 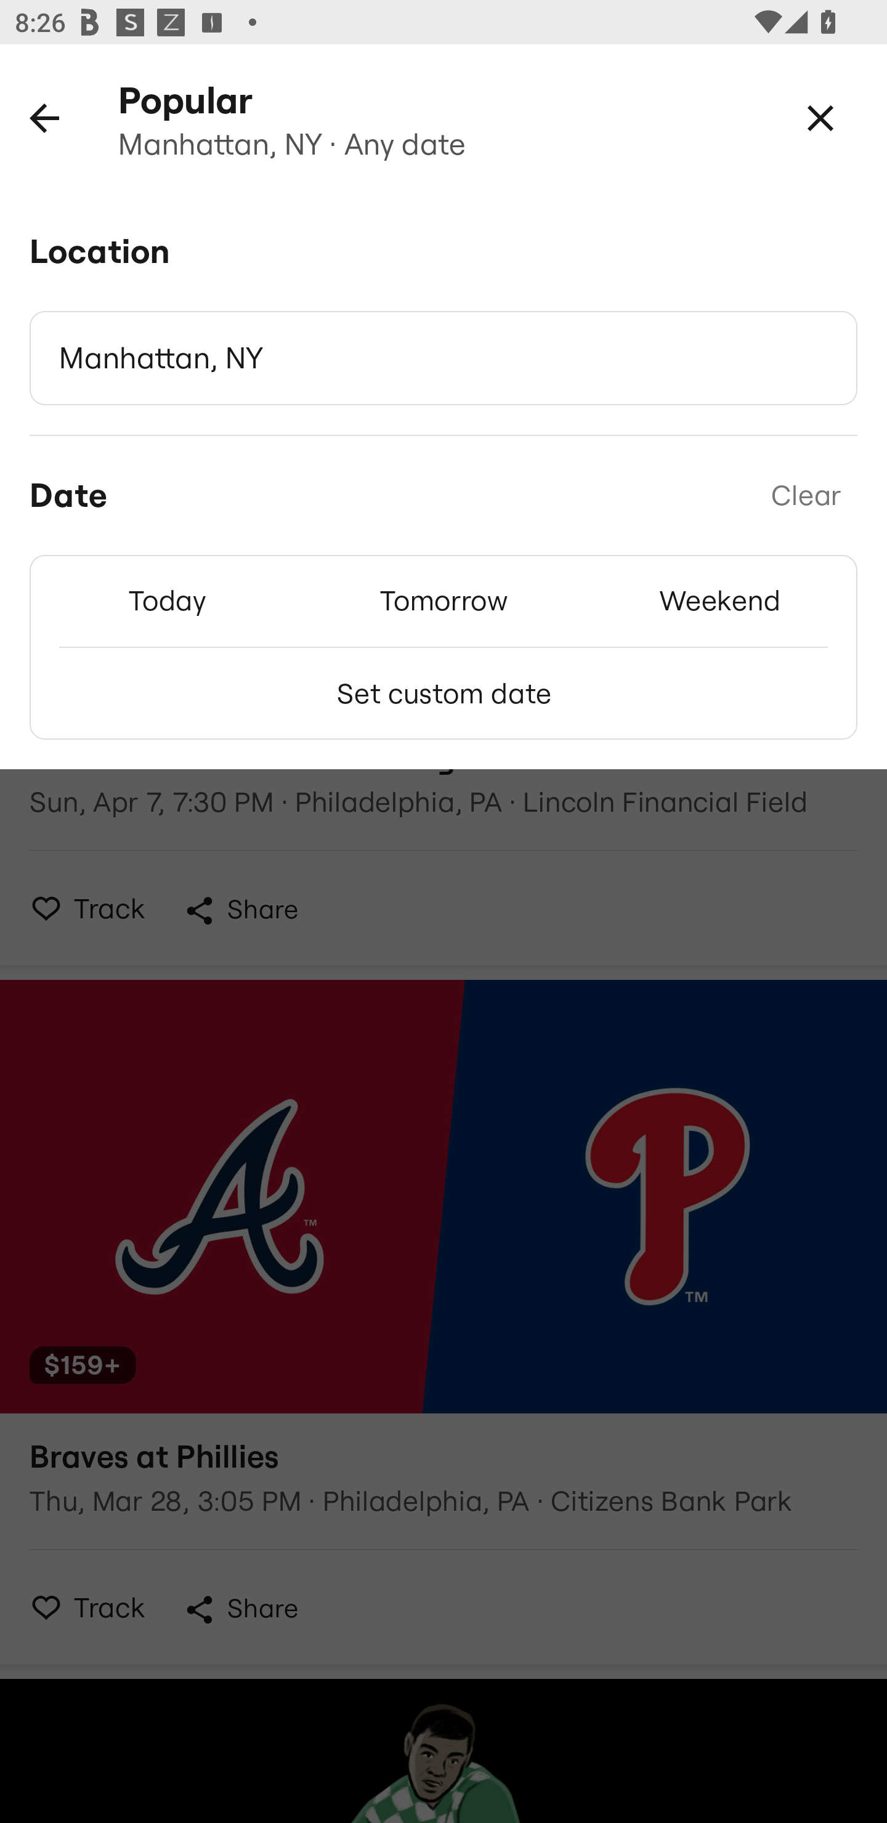 I want to click on Today, so click(x=167, y=600).